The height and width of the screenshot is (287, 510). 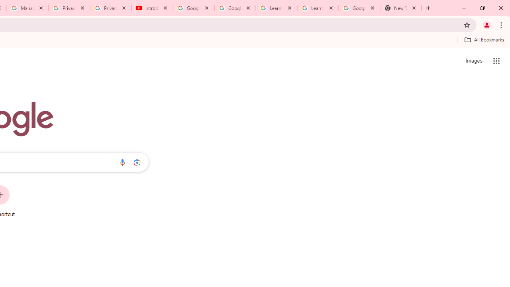 What do you see at coordinates (401, 8) in the screenshot?
I see `New Tab` at bounding box center [401, 8].